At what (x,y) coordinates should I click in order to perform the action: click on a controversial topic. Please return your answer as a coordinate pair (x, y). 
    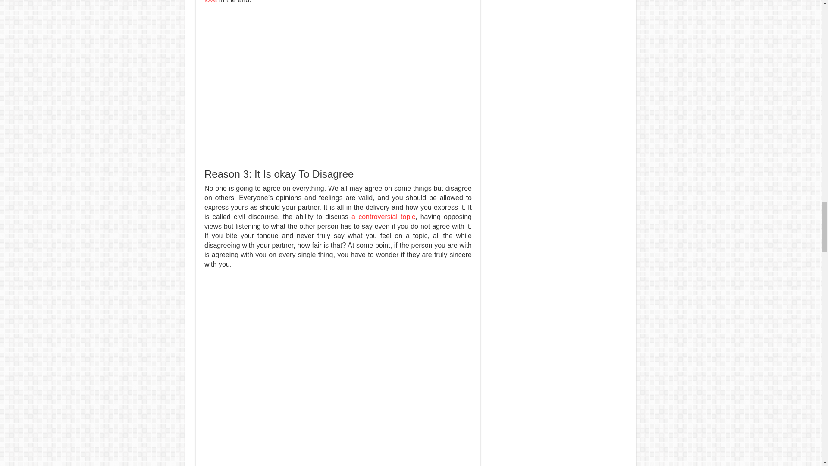
    Looking at the image, I should click on (383, 217).